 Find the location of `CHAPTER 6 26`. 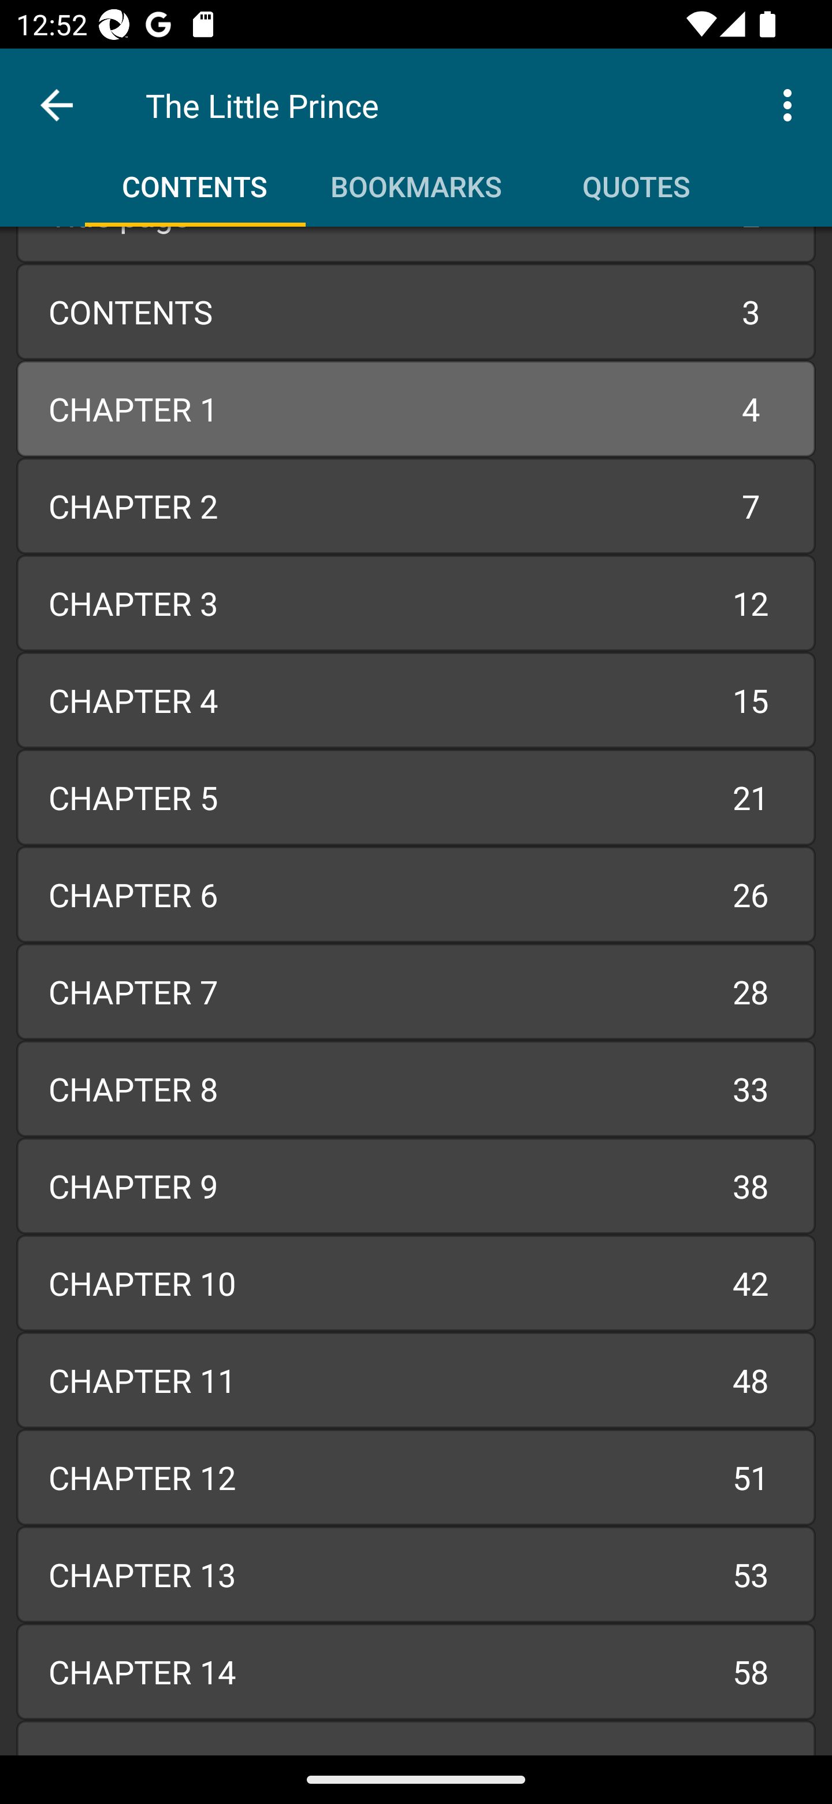

CHAPTER 6 26 is located at coordinates (416, 894).